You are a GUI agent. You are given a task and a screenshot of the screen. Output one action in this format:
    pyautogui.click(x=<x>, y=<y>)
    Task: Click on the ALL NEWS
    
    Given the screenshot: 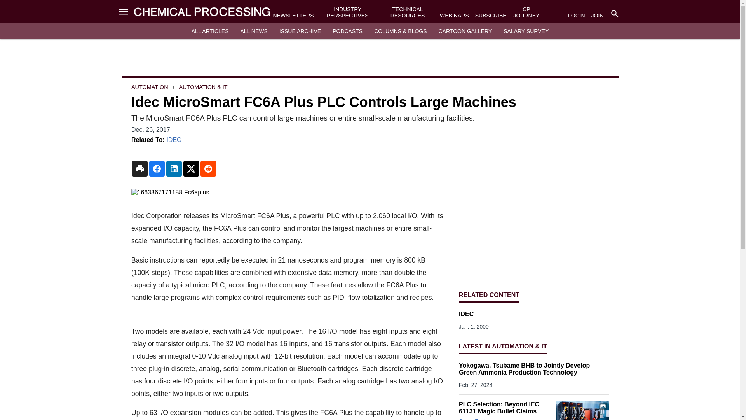 What is the action you would take?
    pyautogui.click(x=253, y=31)
    